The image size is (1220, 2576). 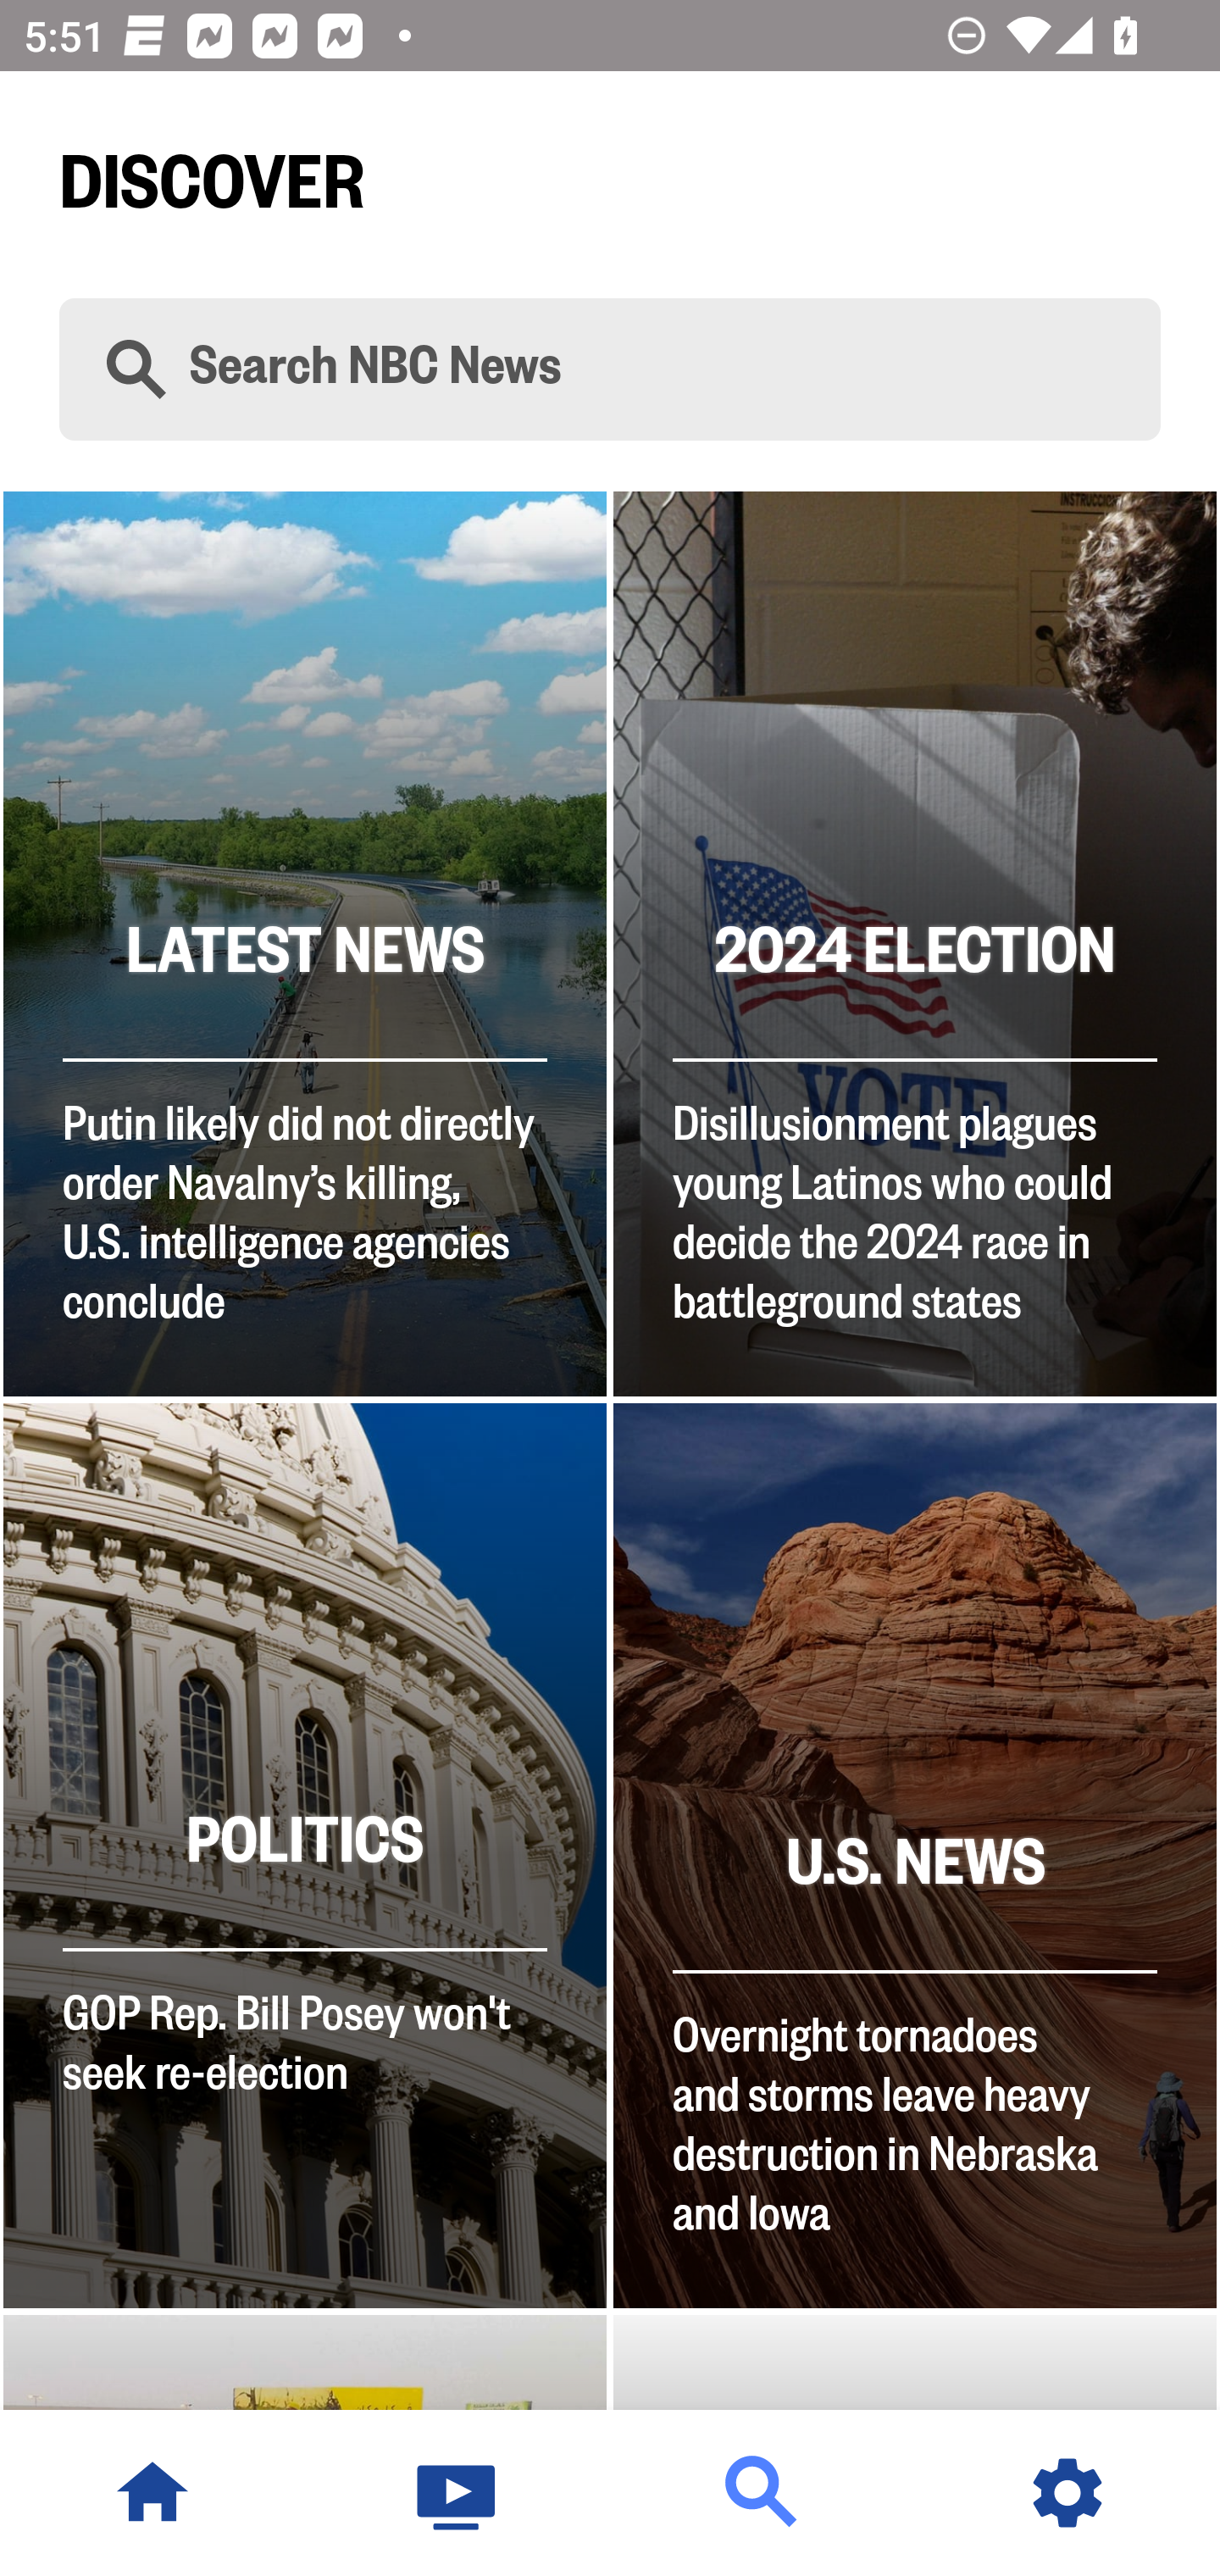 I want to click on Settings, so click(x=1067, y=2493).